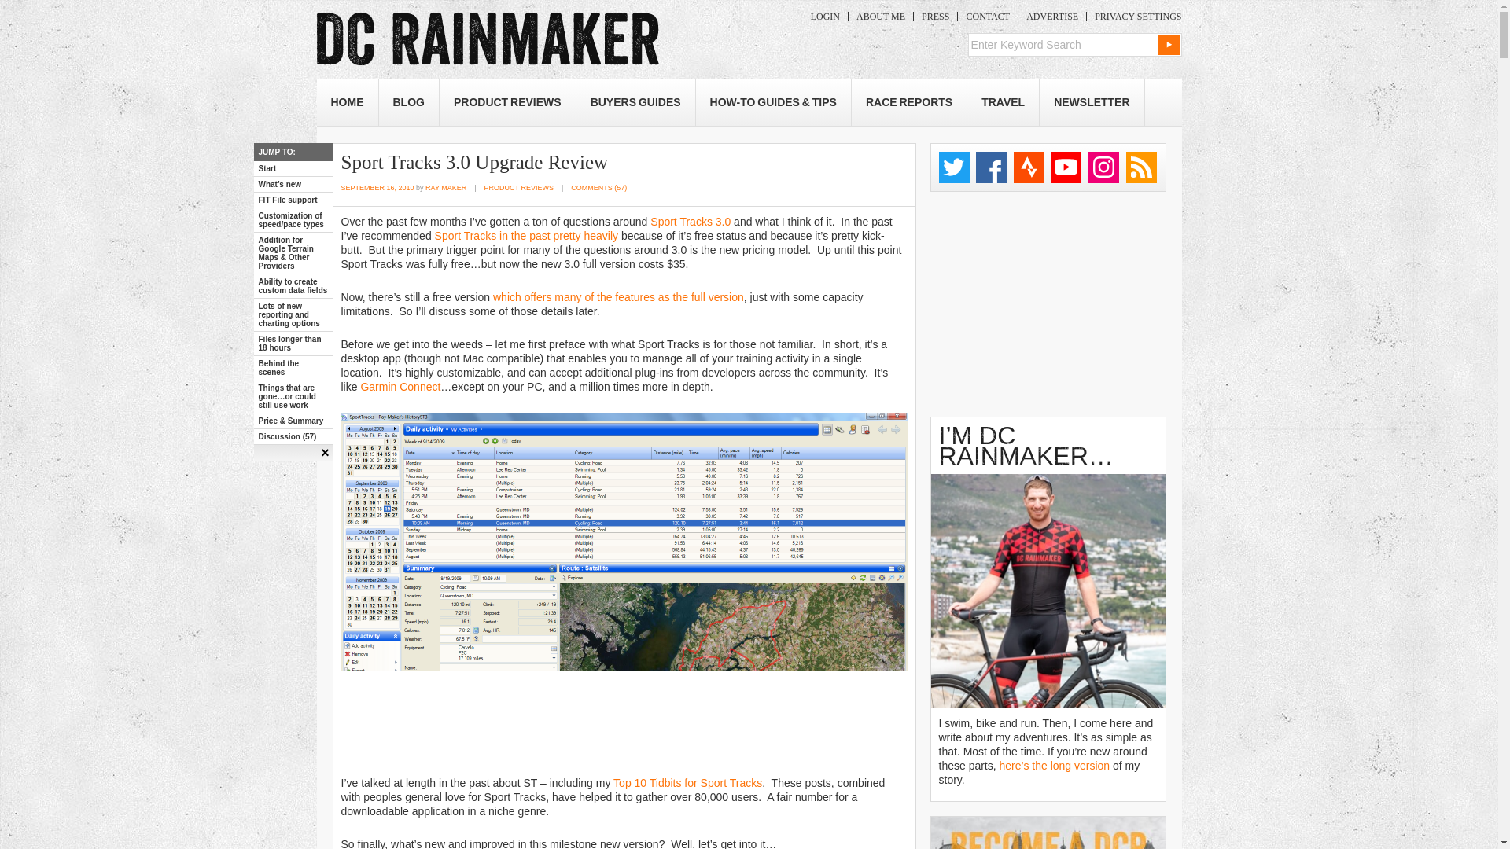 This screenshot has height=849, width=1510. What do you see at coordinates (506, 102) in the screenshot?
I see `PRODUCT REVIEWS` at bounding box center [506, 102].